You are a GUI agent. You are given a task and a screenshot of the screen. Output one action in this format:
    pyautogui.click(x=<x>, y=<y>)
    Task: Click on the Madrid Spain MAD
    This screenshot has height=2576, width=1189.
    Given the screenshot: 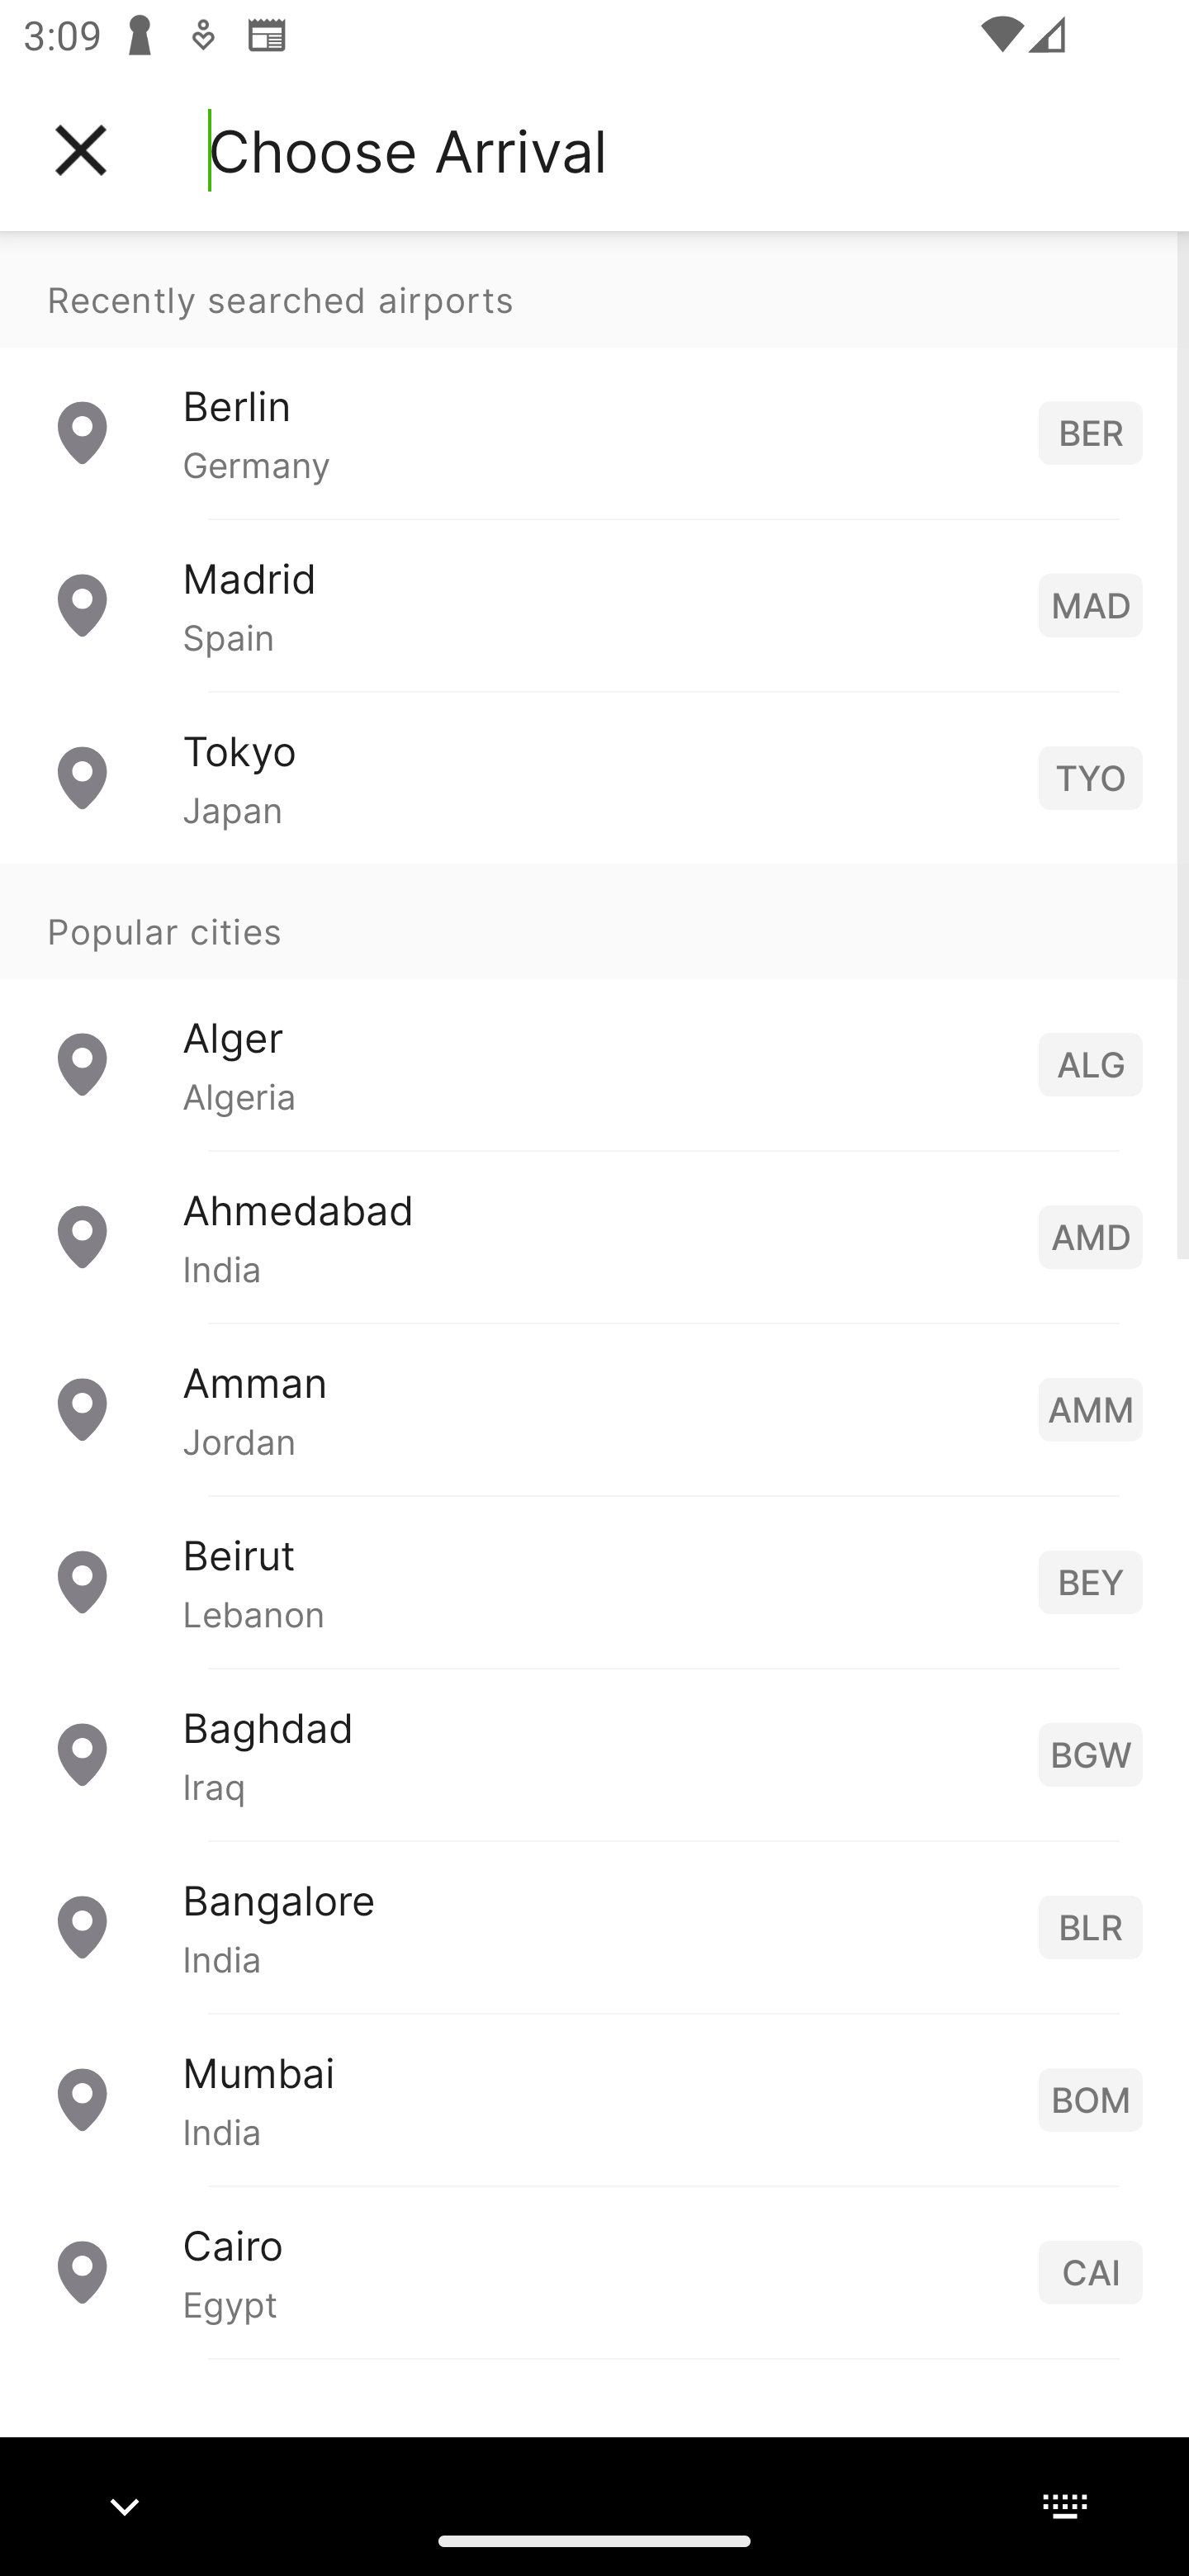 What is the action you would take?
    pyautogui.click(x=594, y=604)
    